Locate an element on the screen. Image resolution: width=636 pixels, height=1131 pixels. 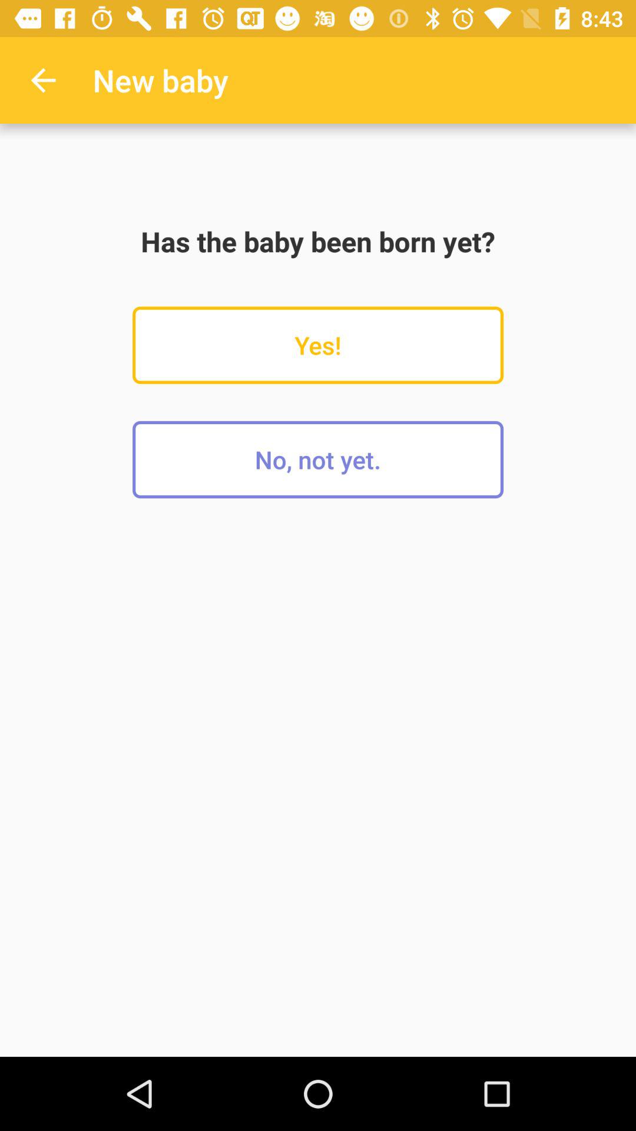
turn off the icon below the has the baby icon is located at coordinates (318, 345).